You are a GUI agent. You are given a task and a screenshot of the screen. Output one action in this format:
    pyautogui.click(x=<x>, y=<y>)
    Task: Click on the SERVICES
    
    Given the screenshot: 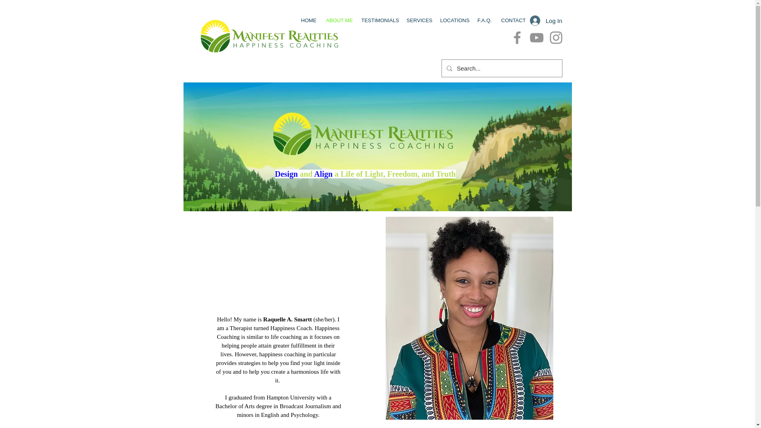 What is the action you would take?
    pyautogui.click(x=417, y=21)
    